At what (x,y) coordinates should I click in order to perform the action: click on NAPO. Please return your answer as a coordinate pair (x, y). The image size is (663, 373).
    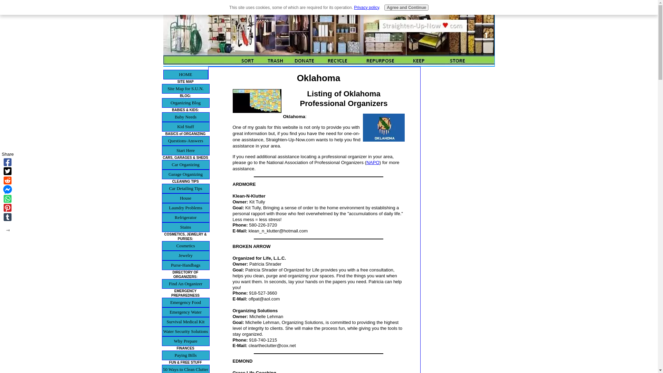
    Looking at the image, I should click on (373, 162).